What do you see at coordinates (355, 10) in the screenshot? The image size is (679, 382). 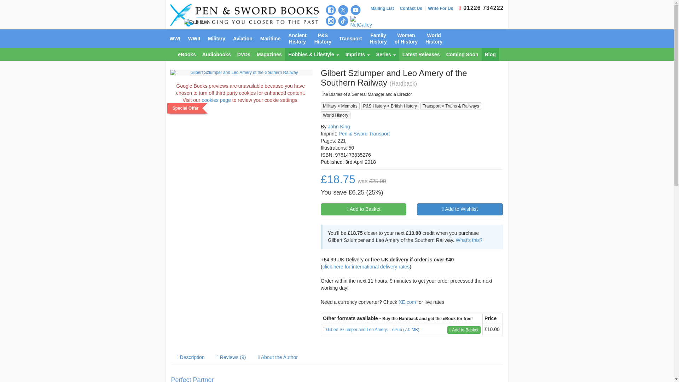 I see `YouTube` at bounding box center [355, 10].